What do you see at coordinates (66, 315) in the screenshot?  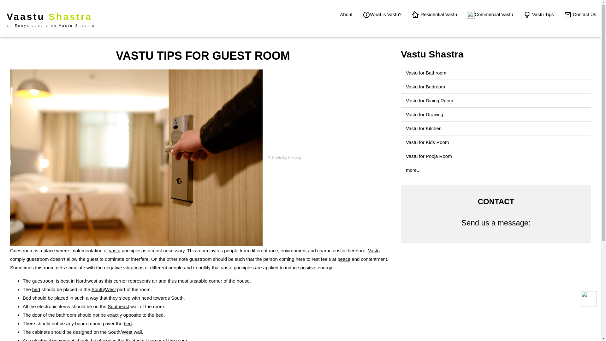 I see `bathroom` at bounding box center [66, 315].